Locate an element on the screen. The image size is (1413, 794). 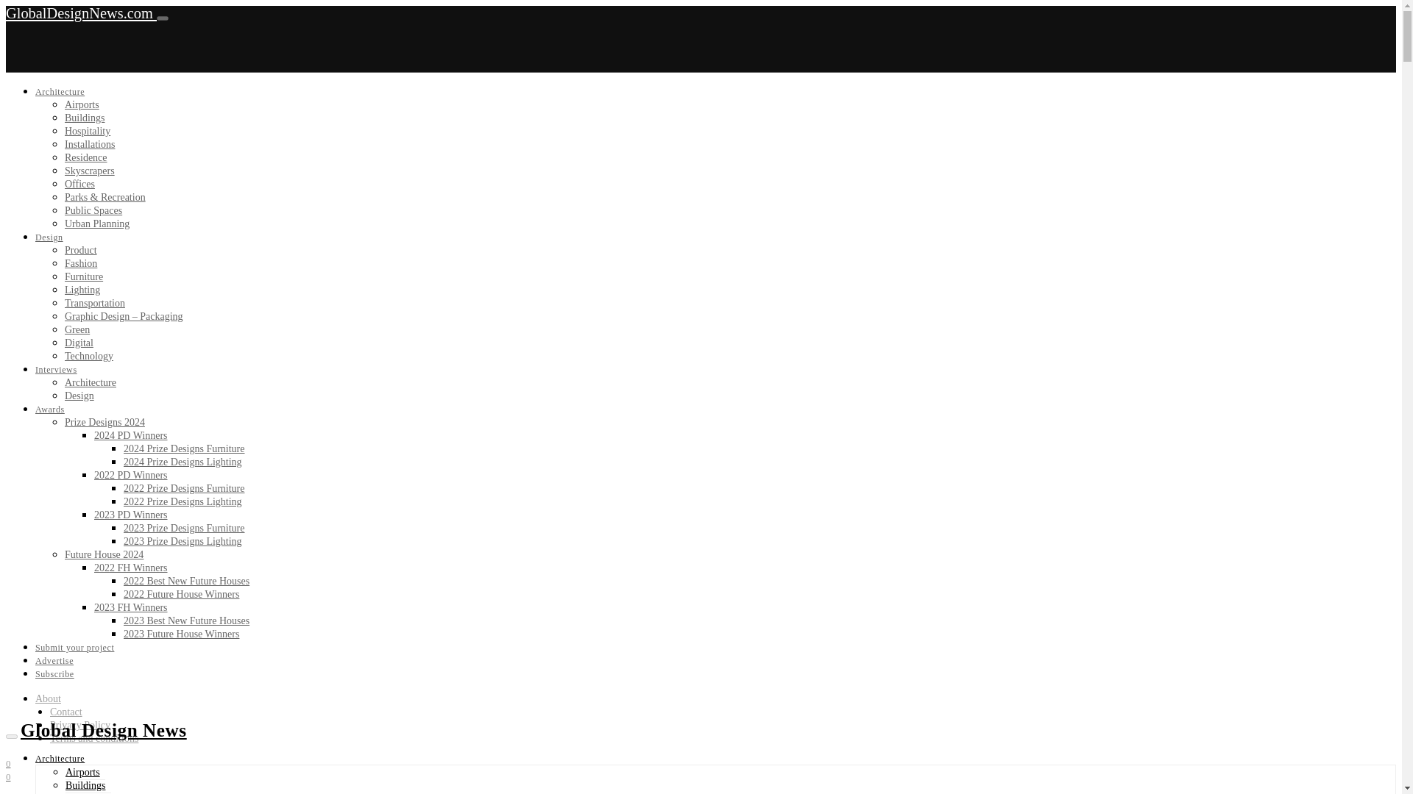
Airports is located at coordinates (82, 104).